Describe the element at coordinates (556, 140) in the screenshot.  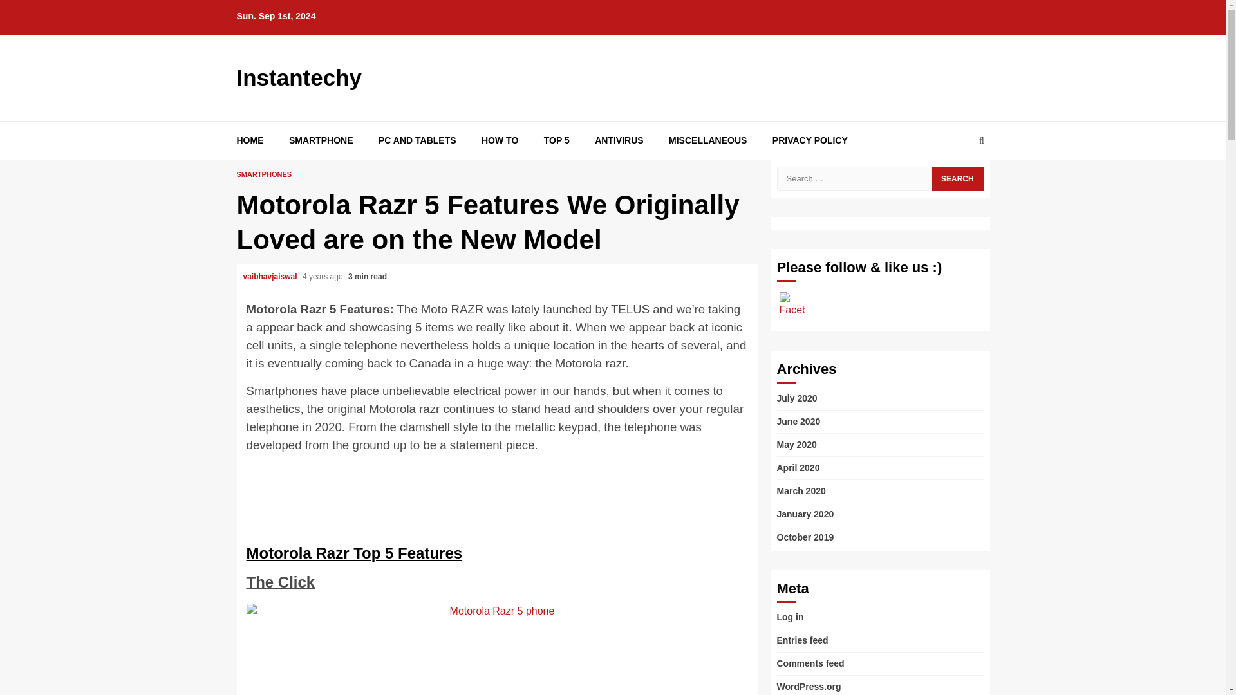
I see `TOP 5` at that location.